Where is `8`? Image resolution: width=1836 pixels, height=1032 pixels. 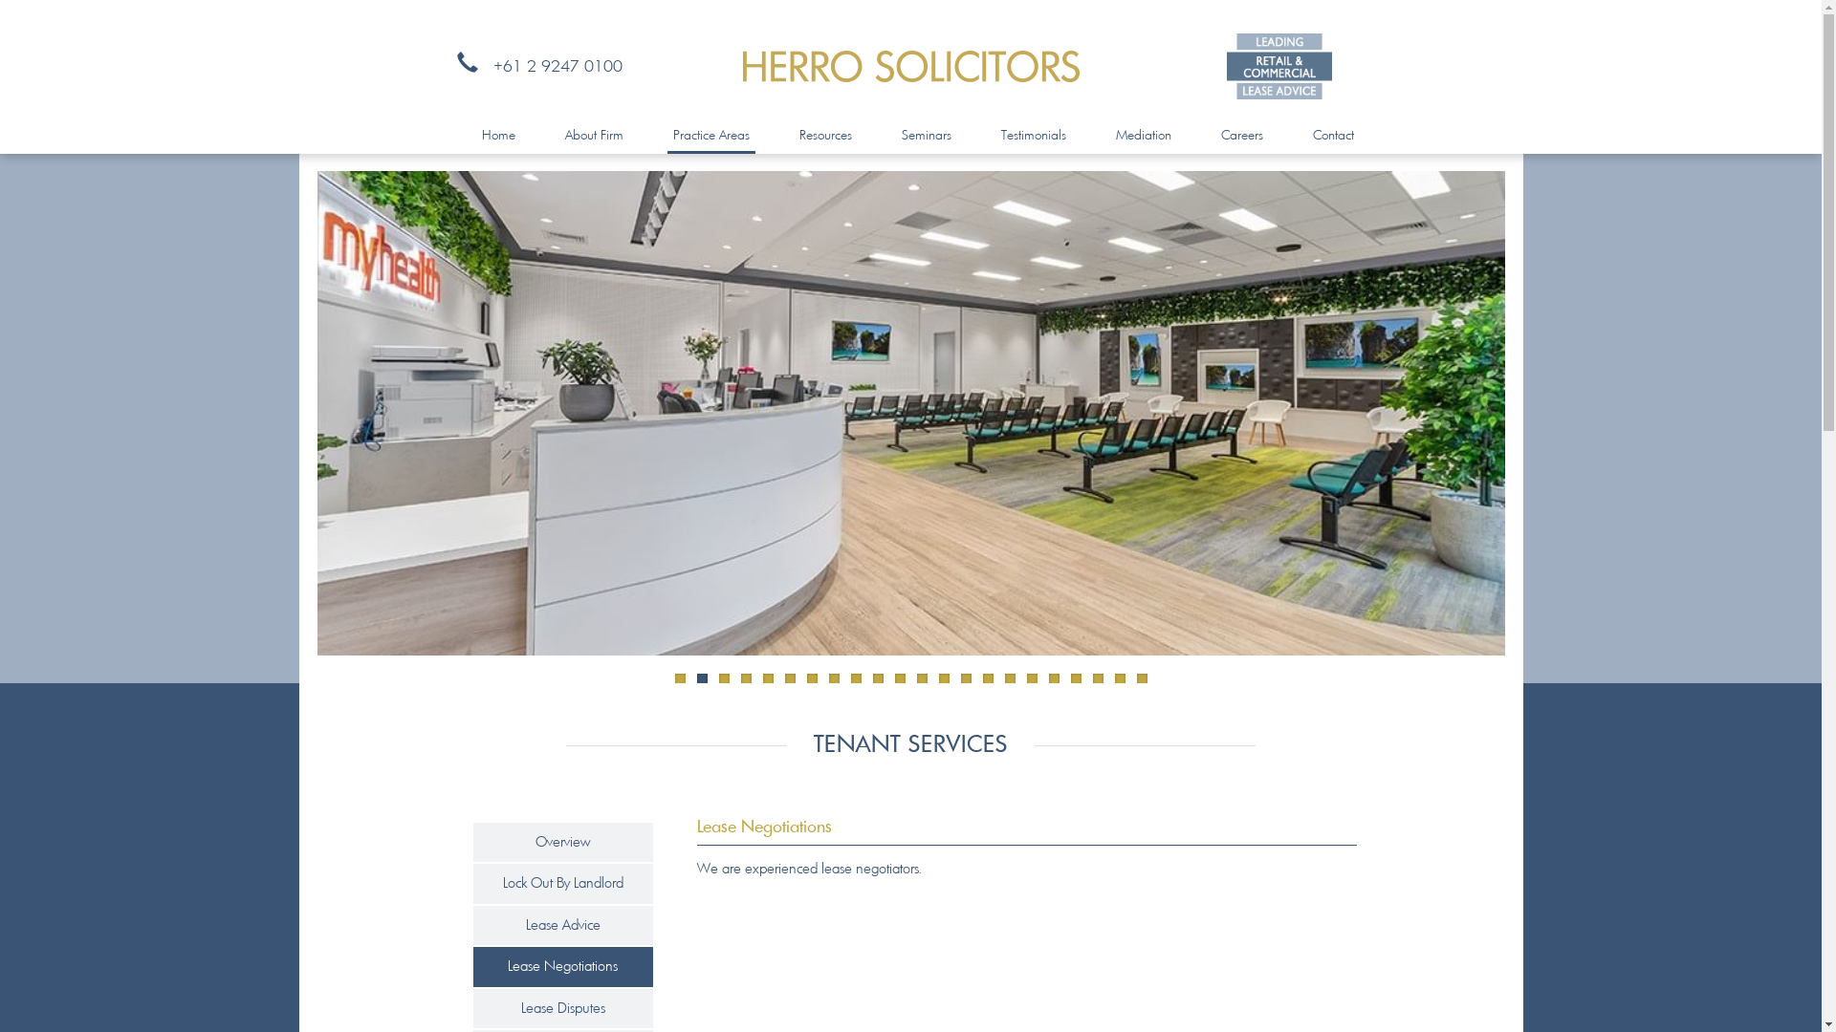 8 is located at coordinates (834, 684).